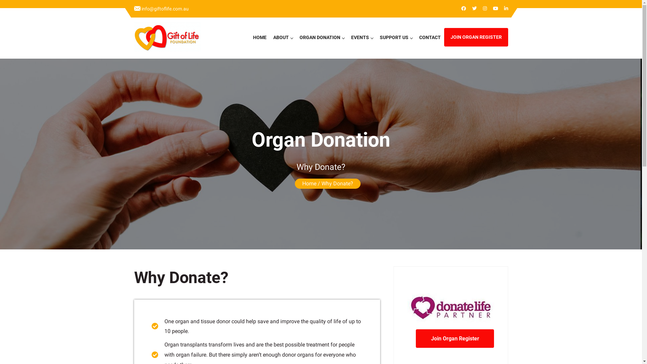 The height and width of the screenshot is (364, 647). Describe the element at coordinates (283, 37) in the screenshot. I see `ABOUT` at that location.